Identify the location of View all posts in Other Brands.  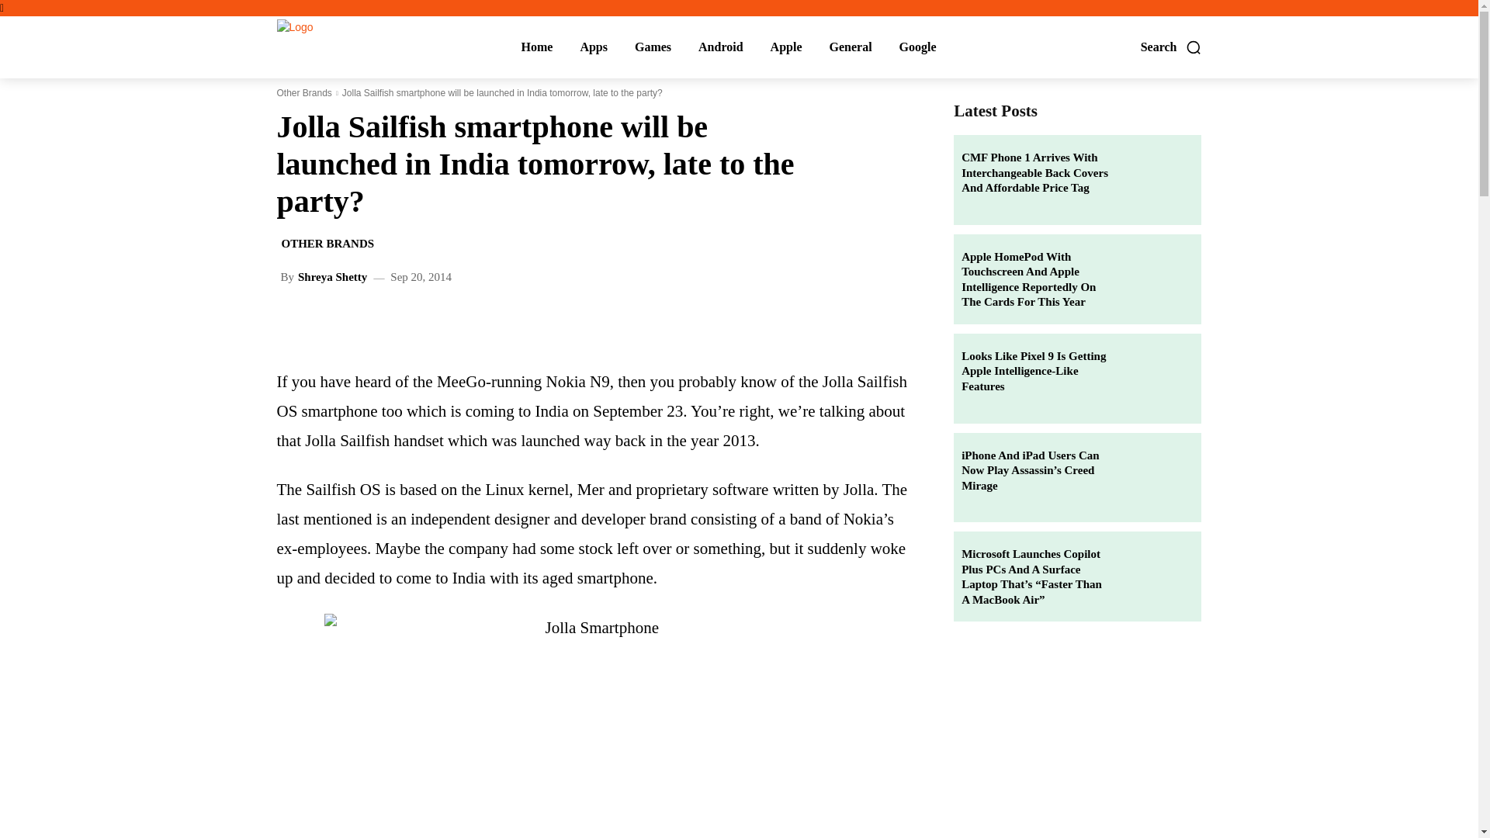
(303, 93).